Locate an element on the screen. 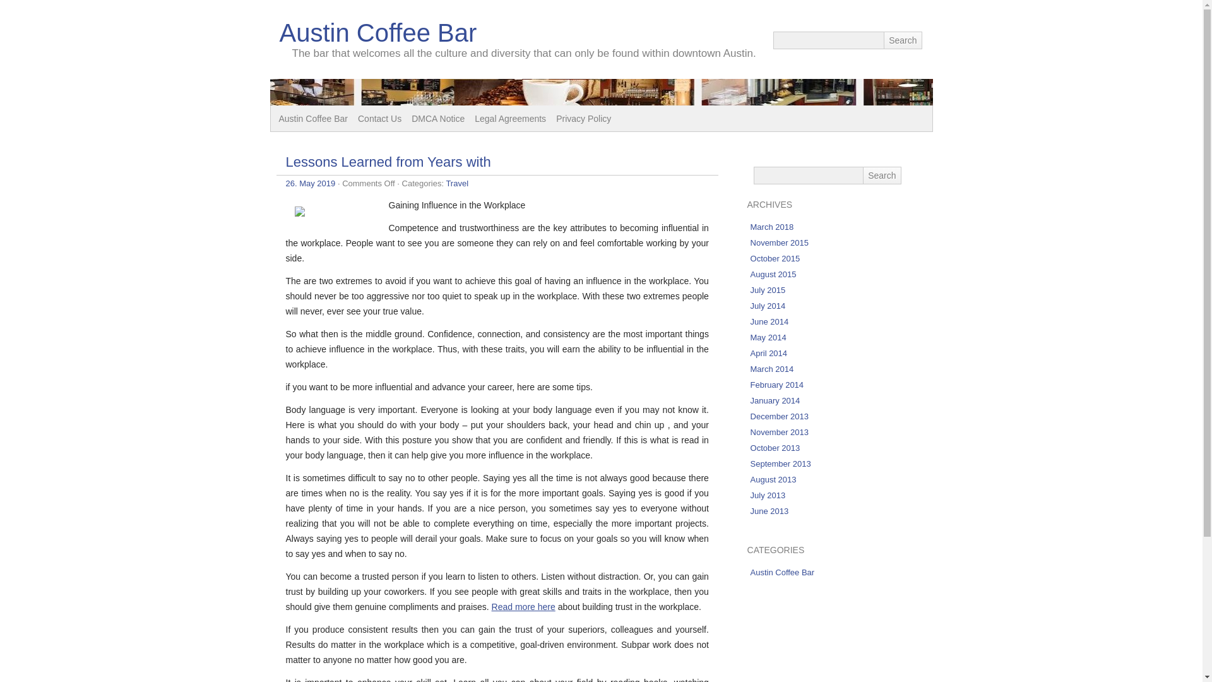 The image size is (1212, 682). April 2014 is located at coordinates (769, 353).